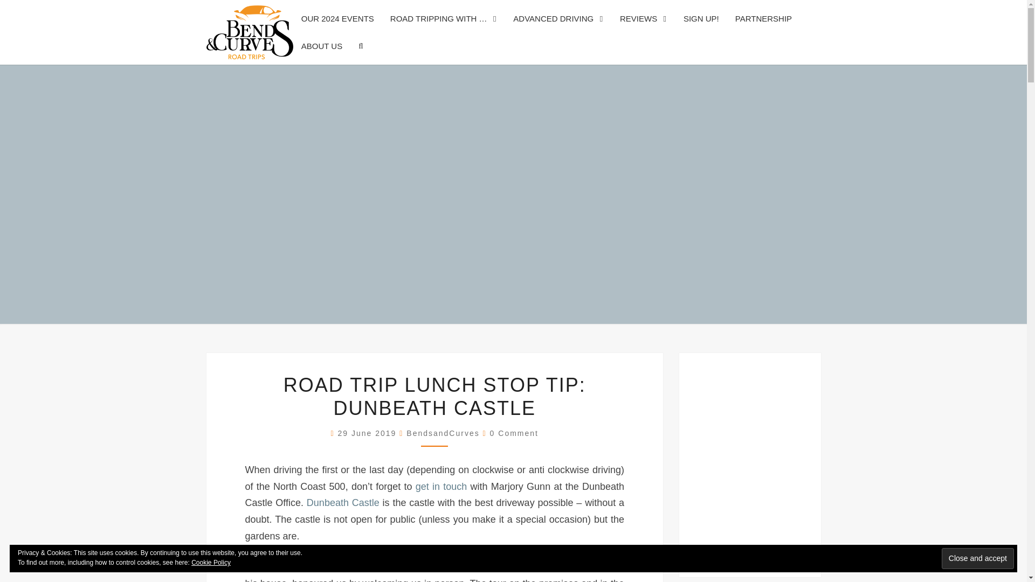 The width and height of the screenshot is (1035, 582). I want to click on Close and accept, so click(978, 558).